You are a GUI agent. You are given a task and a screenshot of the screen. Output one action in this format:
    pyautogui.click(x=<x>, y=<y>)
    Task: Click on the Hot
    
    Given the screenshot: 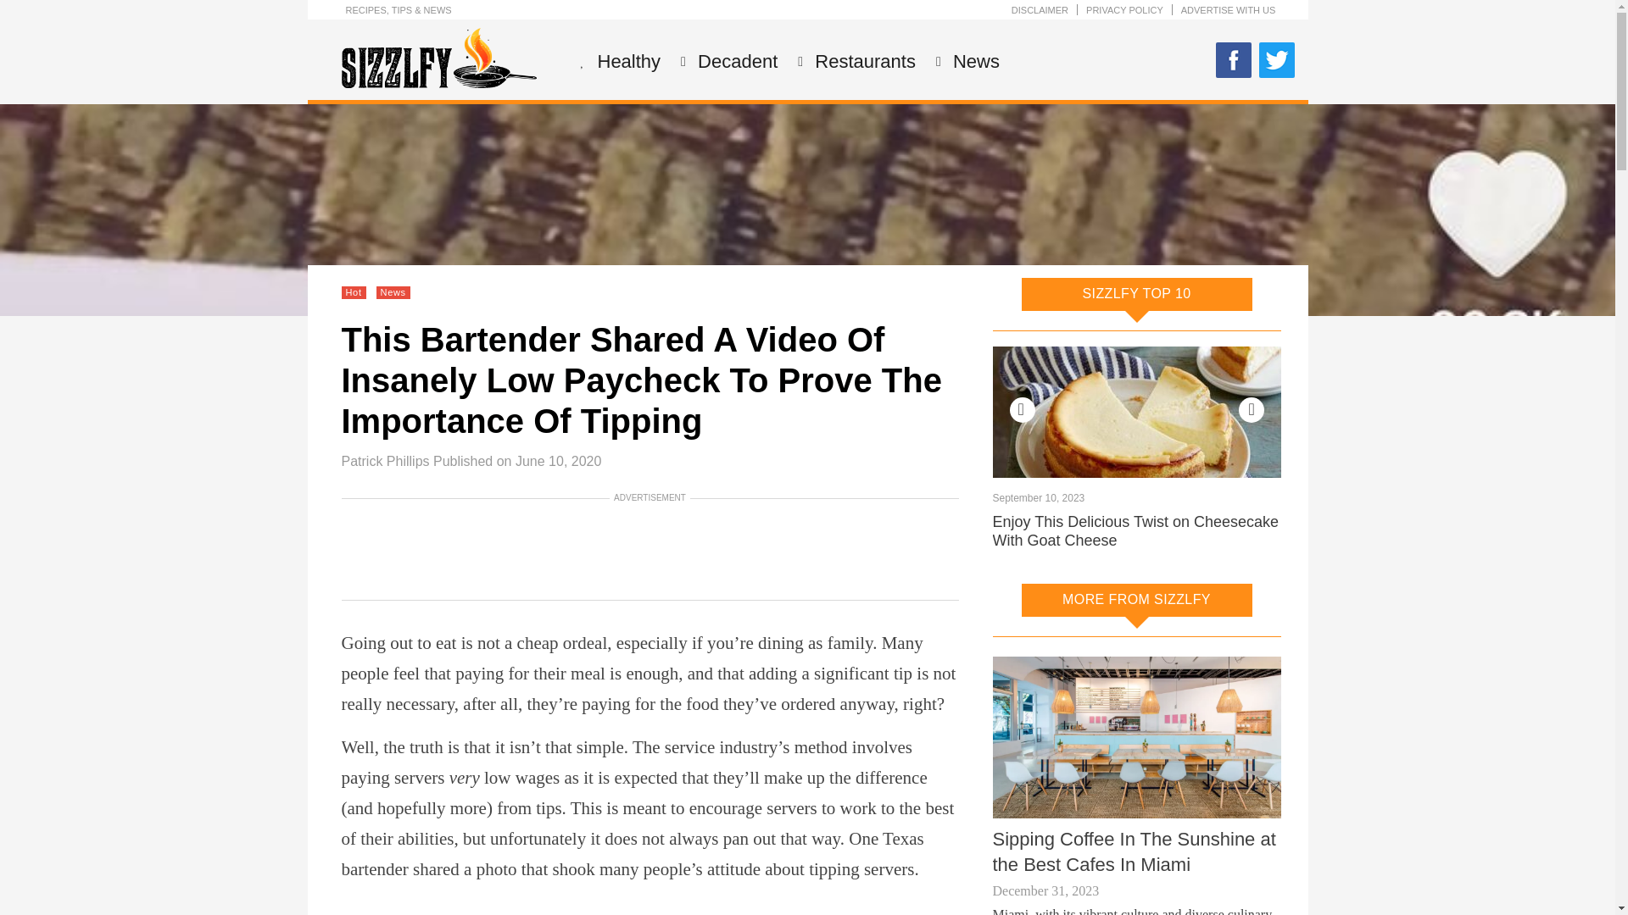 What is the action you would take?
    pyautogui.click(x=353, y=292)
    